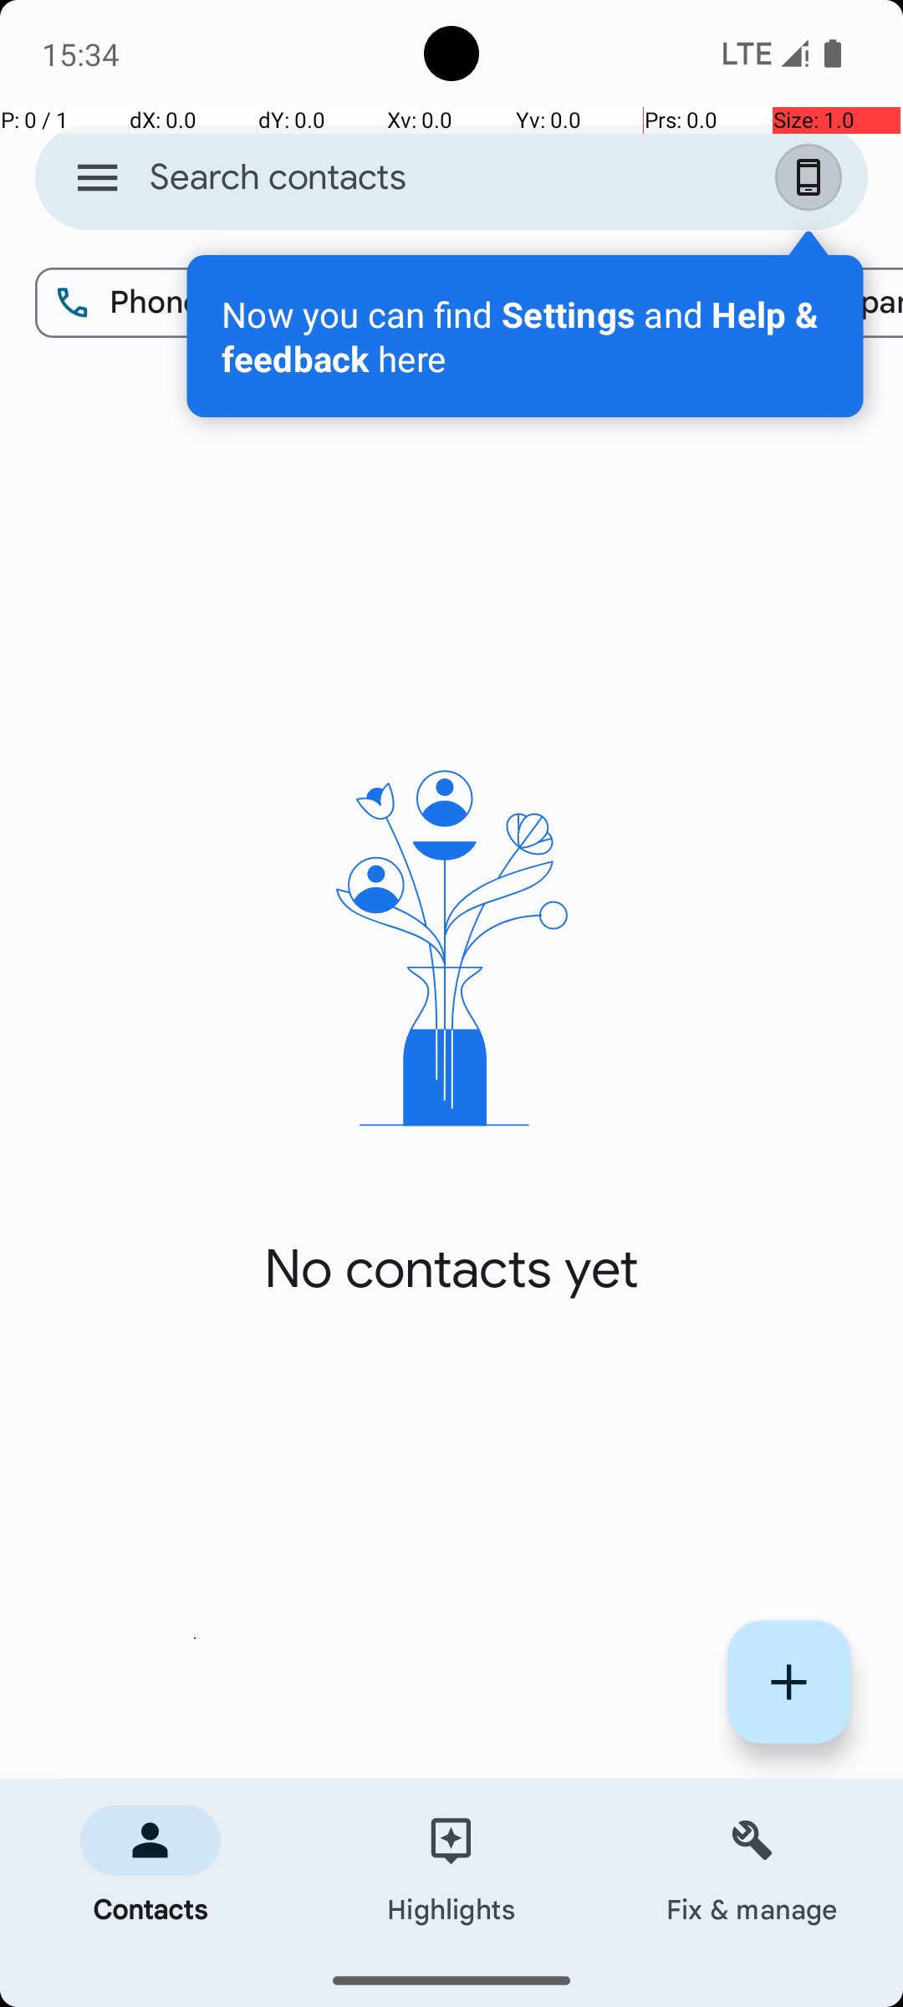 This screenshot has width=903, height=2007. What do you see at coordinates (150, 1867) in the screenshot?
I see `Contacts` at bounding box center [150, 1867].